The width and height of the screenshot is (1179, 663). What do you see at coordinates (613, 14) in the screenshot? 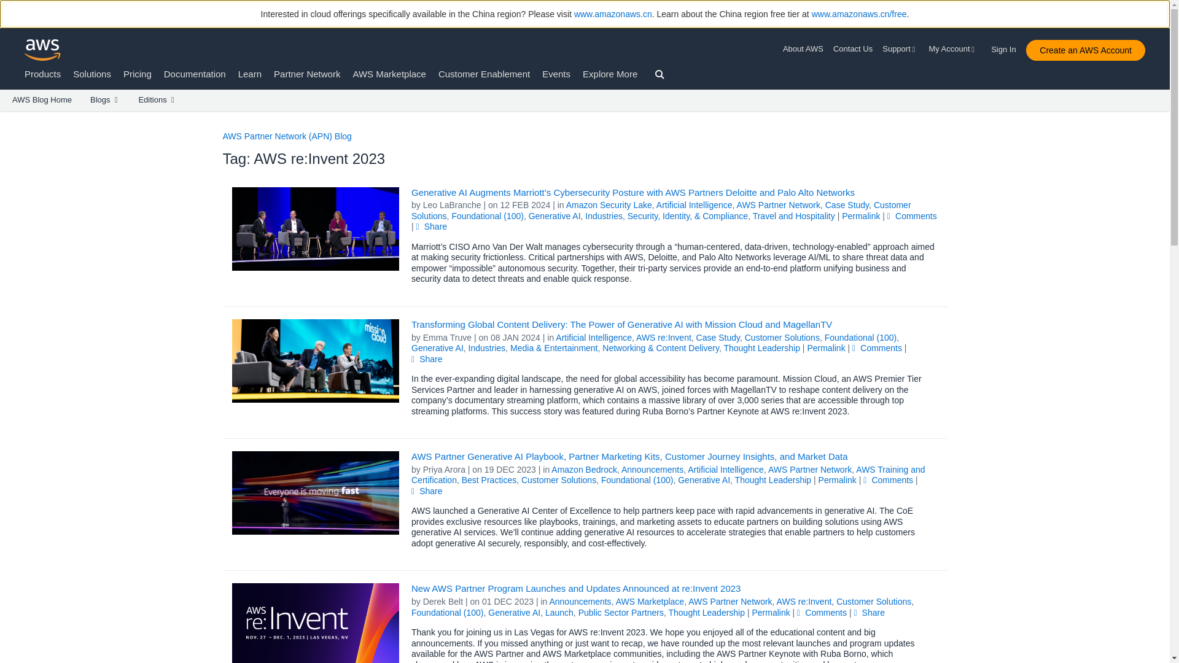
I see `www.amazonaws.cn` at bounding box center [613, 14].